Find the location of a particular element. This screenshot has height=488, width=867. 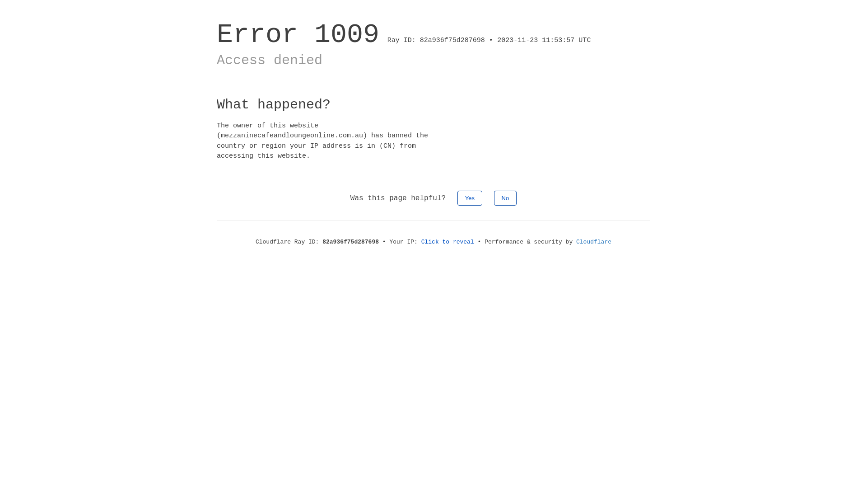

No is located at coordinates (506, 198).